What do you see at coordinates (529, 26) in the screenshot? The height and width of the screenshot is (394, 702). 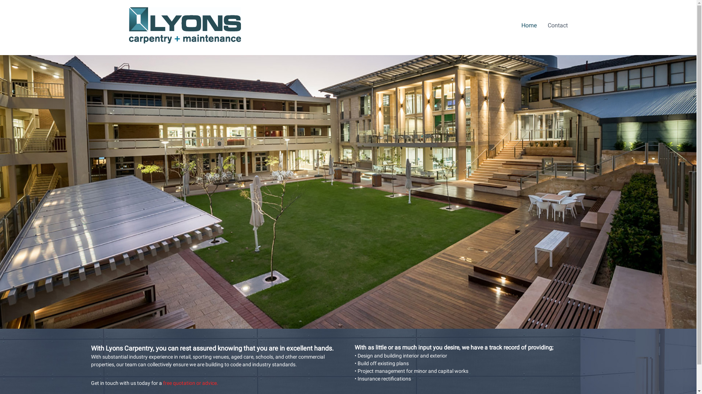 I see `Home` at bounding box center [529, 26].